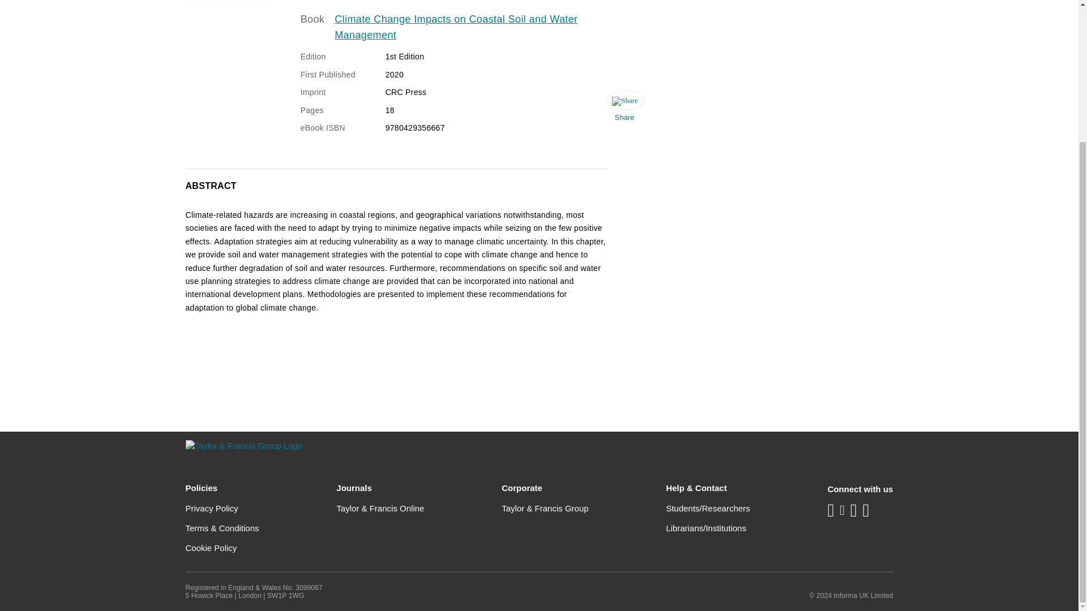 The width and height of the screenshot is (1087, 611). Describe the element at coordinates (624, 109) in the screenshot. I see `Share` at that location.